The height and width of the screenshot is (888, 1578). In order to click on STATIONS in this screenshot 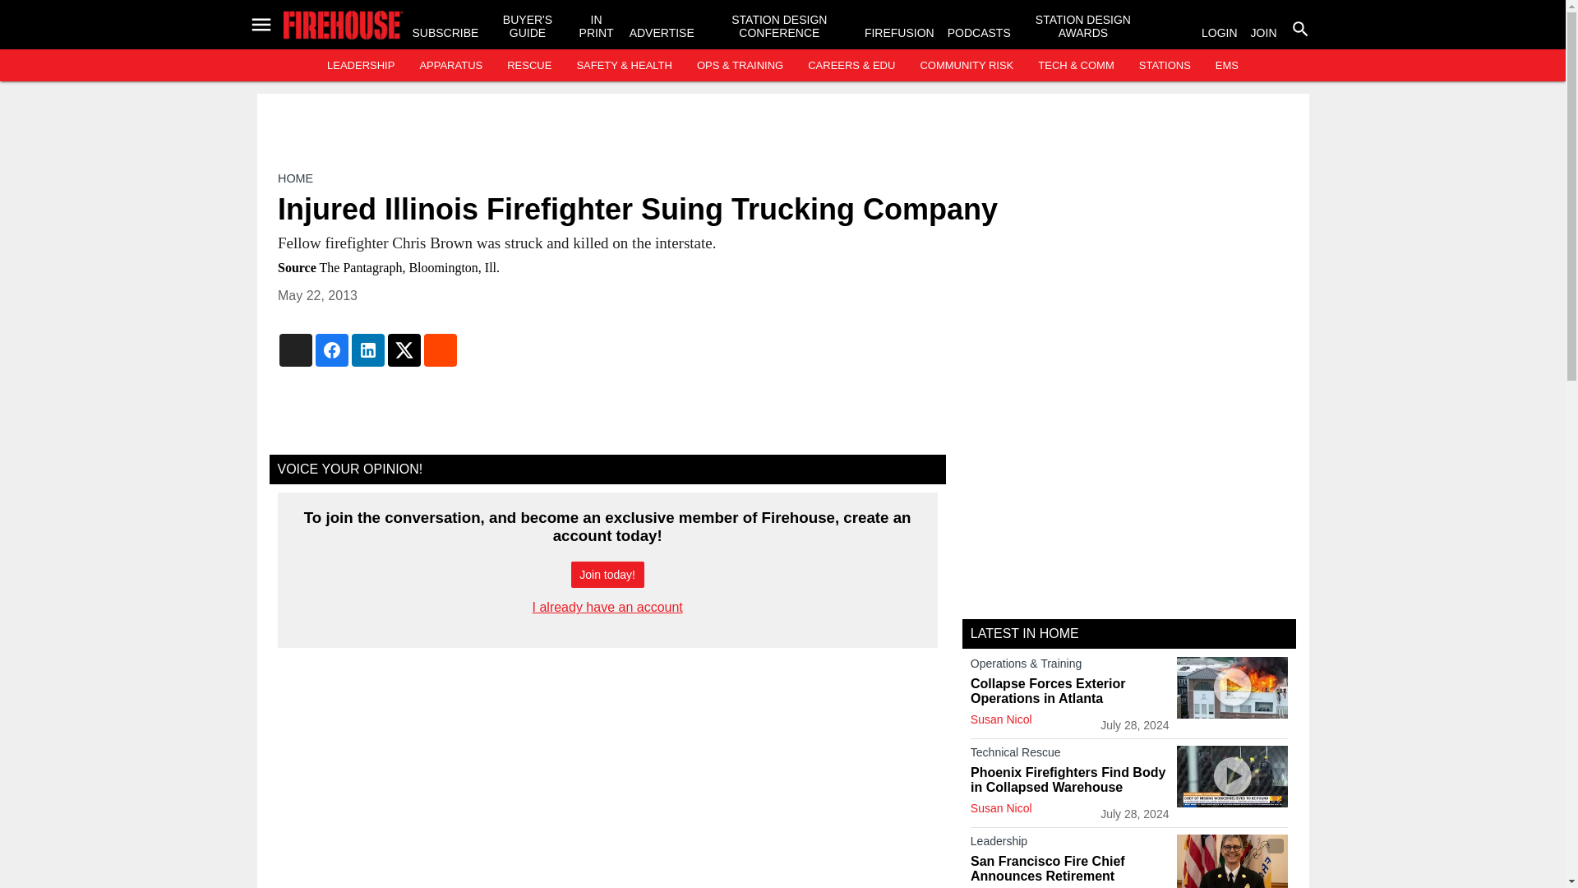, I will do `click(1165, 66)`.